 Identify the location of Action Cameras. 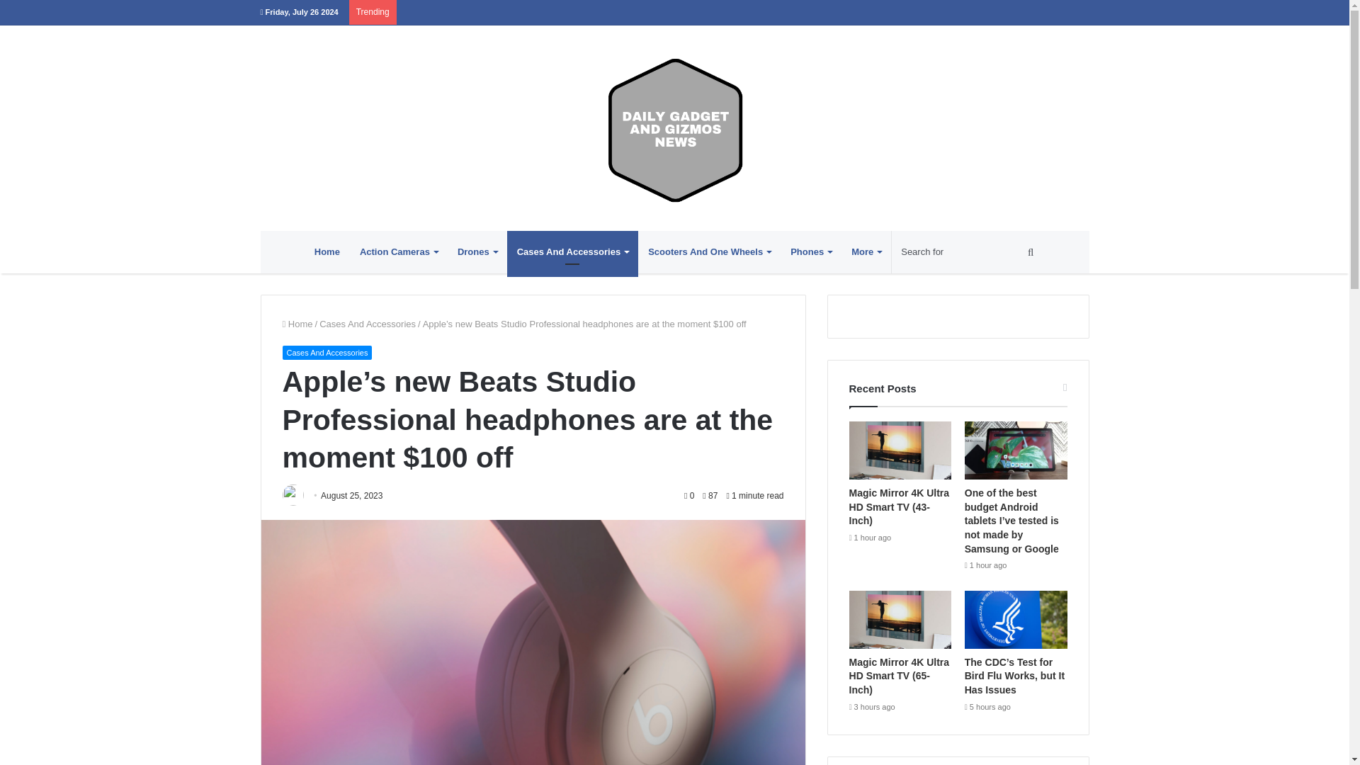
(398, 252).